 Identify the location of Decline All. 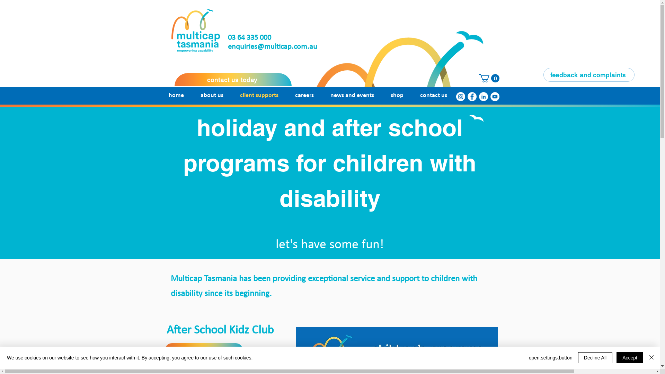
(595, 358).